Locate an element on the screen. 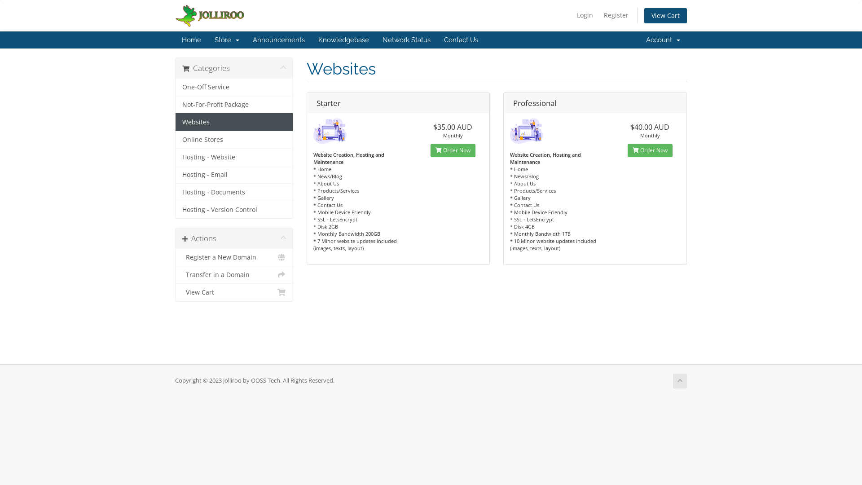 Image resolution: width=862 pixels, height=485 pixels. Register is located at coordinates (616, 15).